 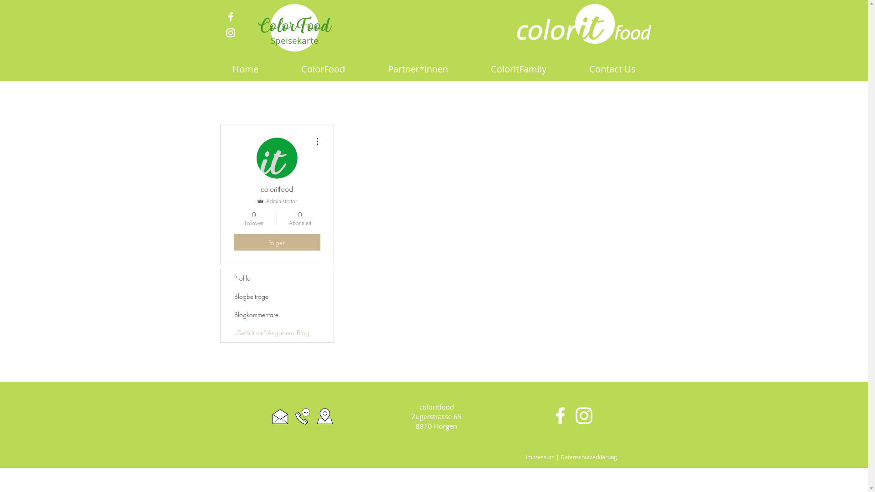 I want to click on Profile, so click(x=277, y=278).